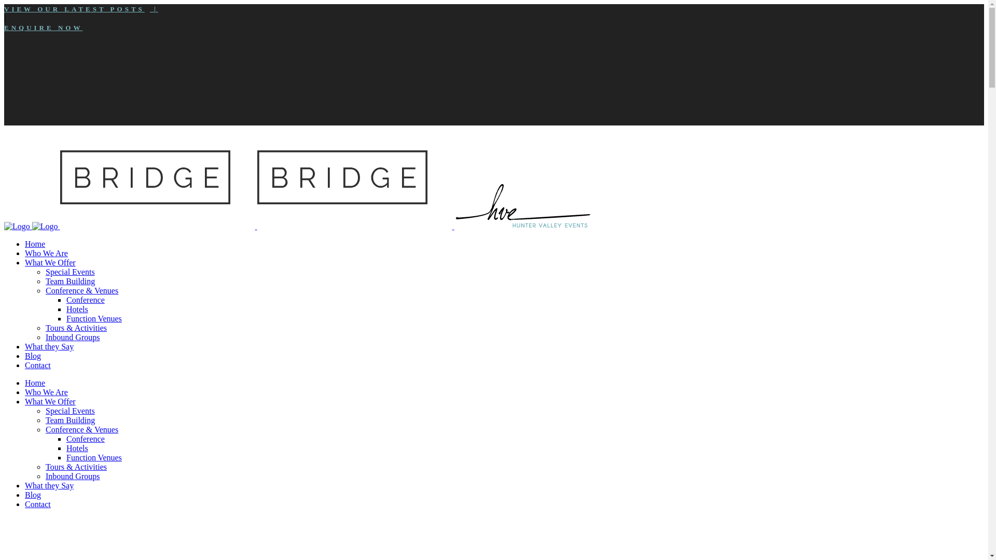 The image size is (996, 560). What do you see at coordinates (33, 495) in the screenshot?
I see `Blog` at bounding box center [33, 495].